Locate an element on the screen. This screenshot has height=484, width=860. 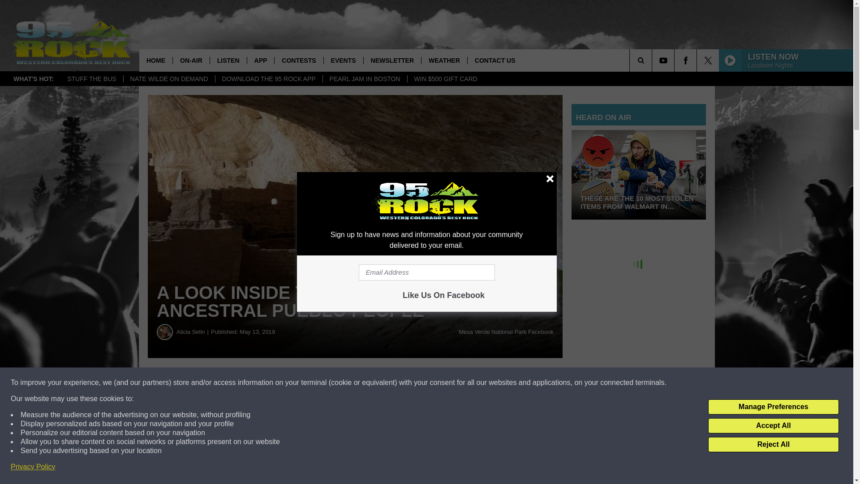
Privacy Policy is located at coordinates (33, 467).